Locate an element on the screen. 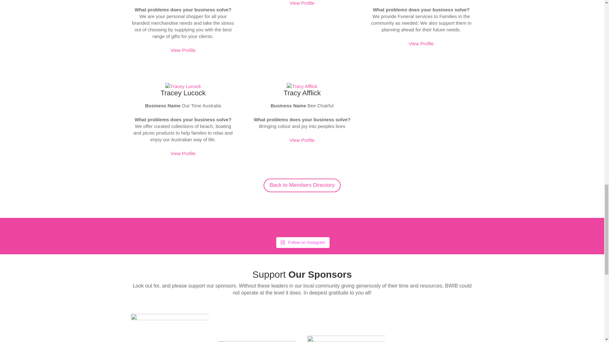 The width and height of the screenshot is (609, 342). Page 34 is located at coordinates (302, 289).